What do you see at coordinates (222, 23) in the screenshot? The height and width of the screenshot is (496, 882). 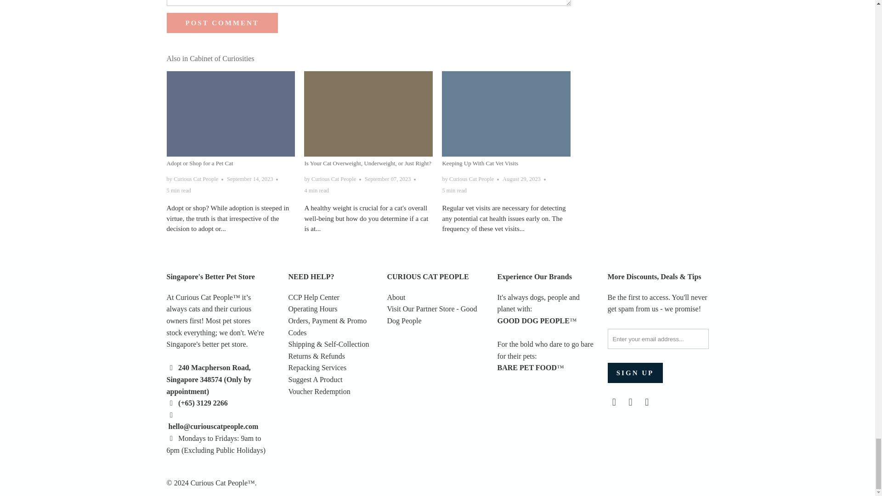 I see `Post comment` at bounding box center [222, 23].